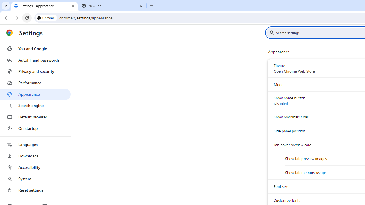 This screenshot has width=365, height=205. Describe the element at coordinates (35, 48) in the screenshot. I see `You and Google` at that location.